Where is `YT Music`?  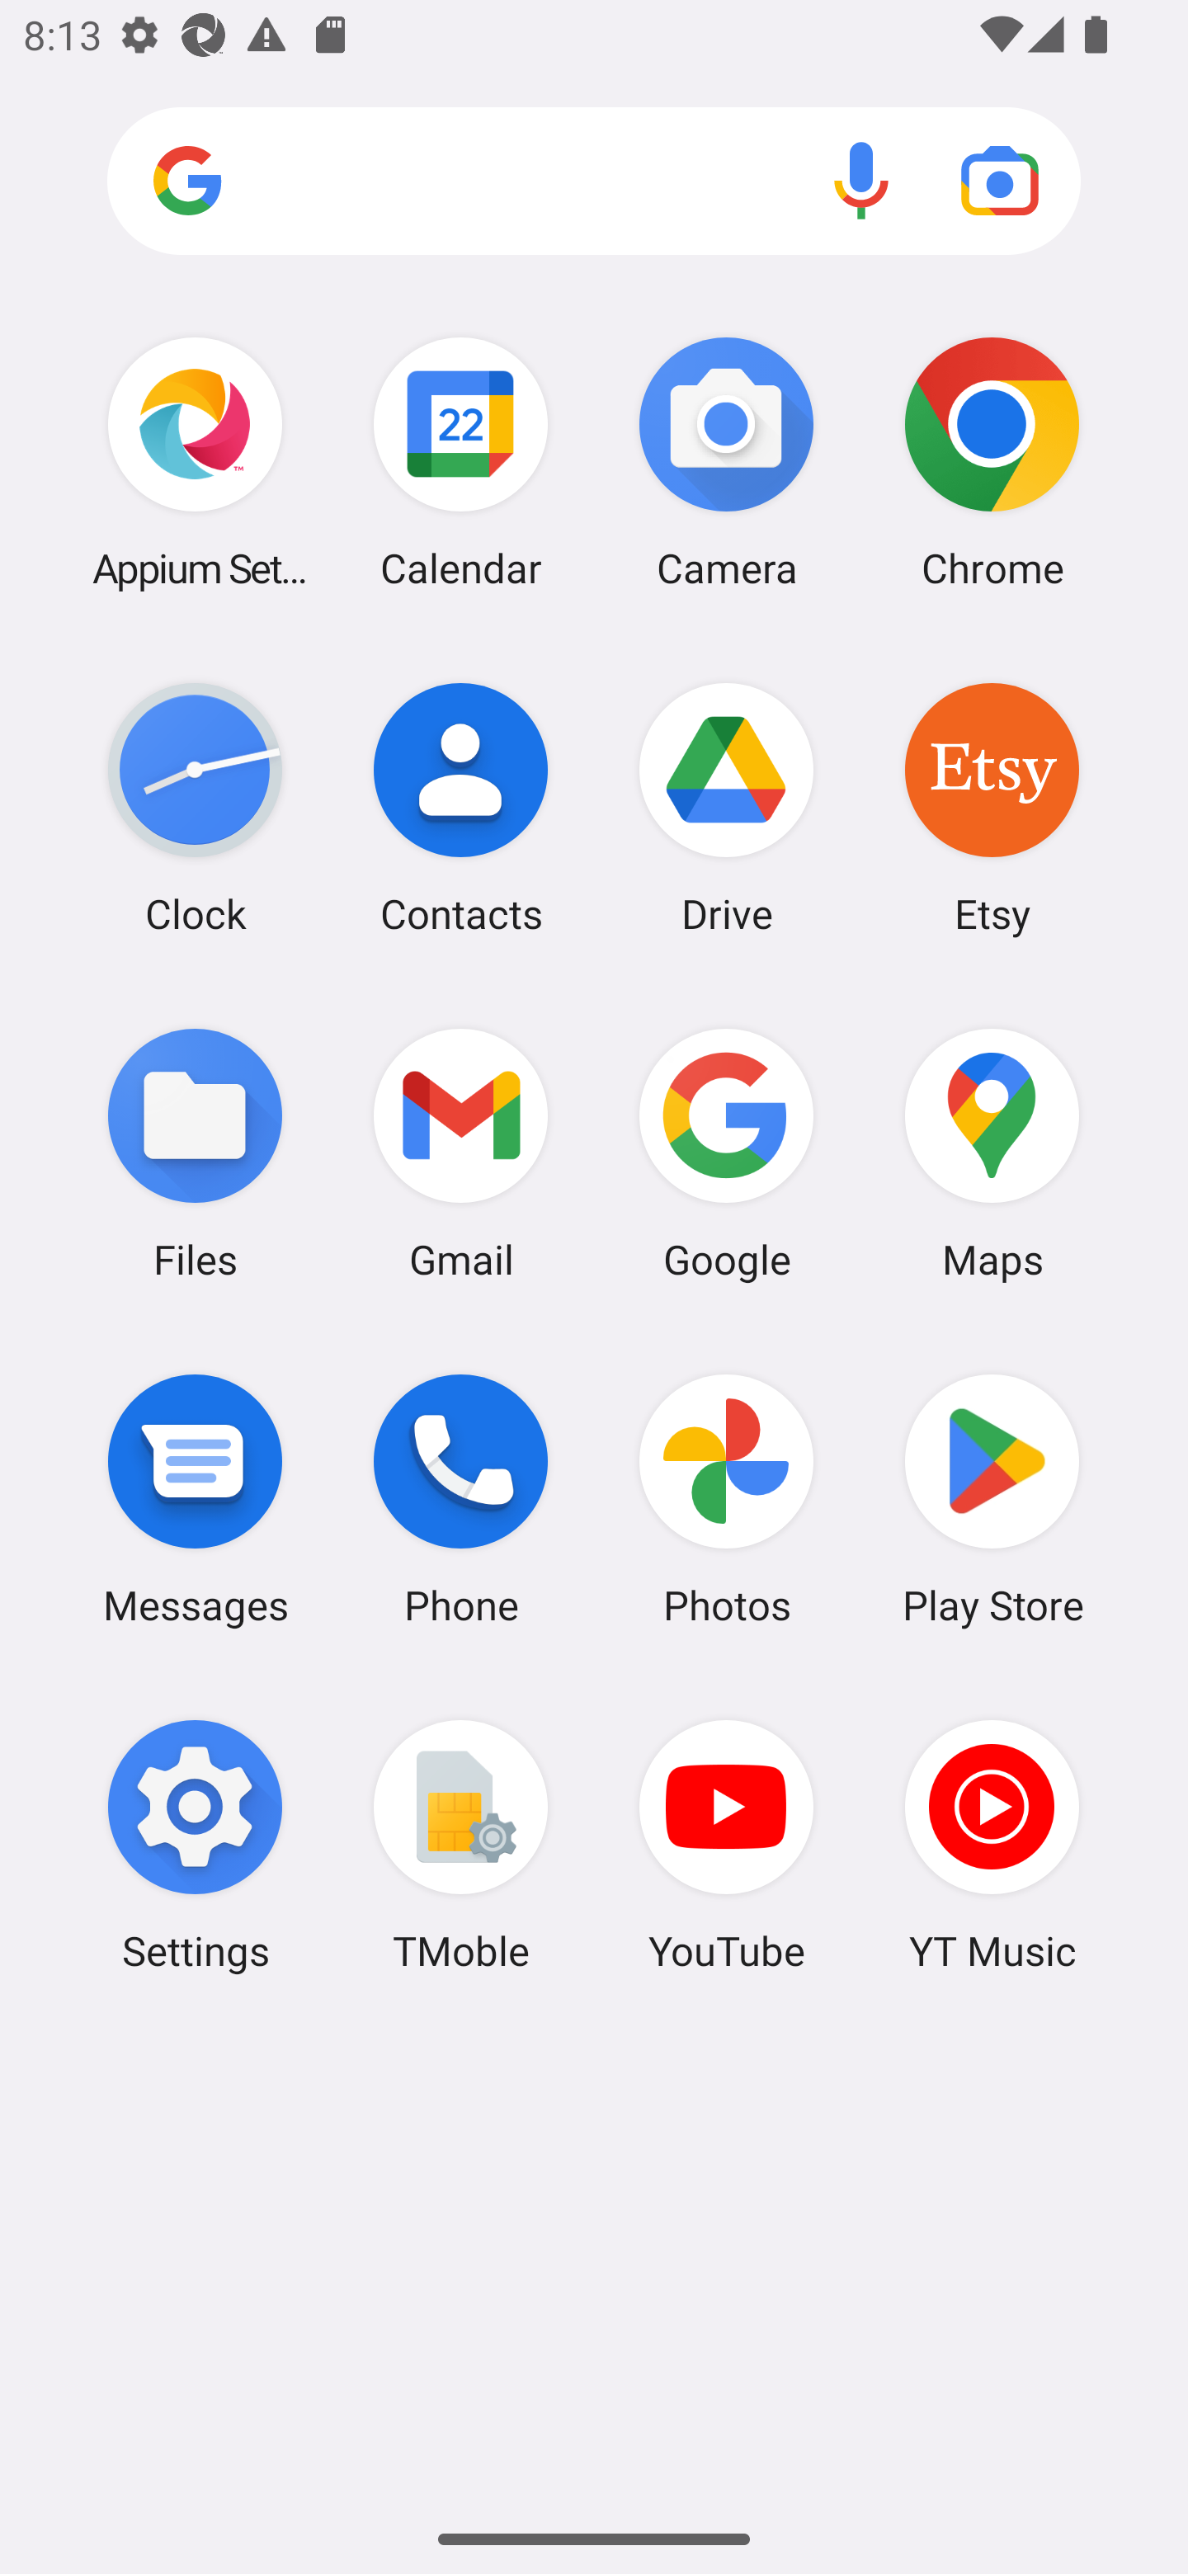
YT Music is located at coordinates (992, 1846).